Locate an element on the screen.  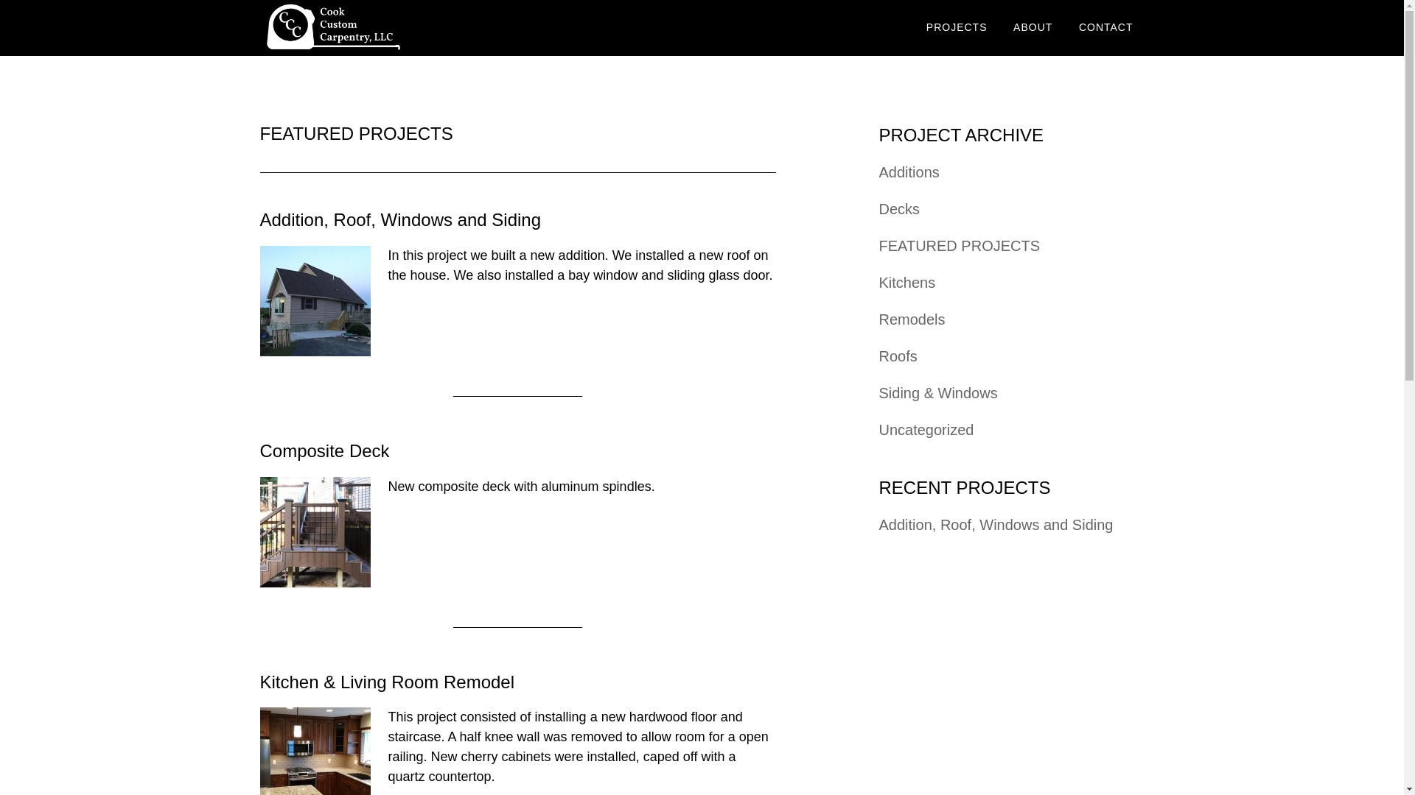
Uncategorized is located at coordinates (926, 430).